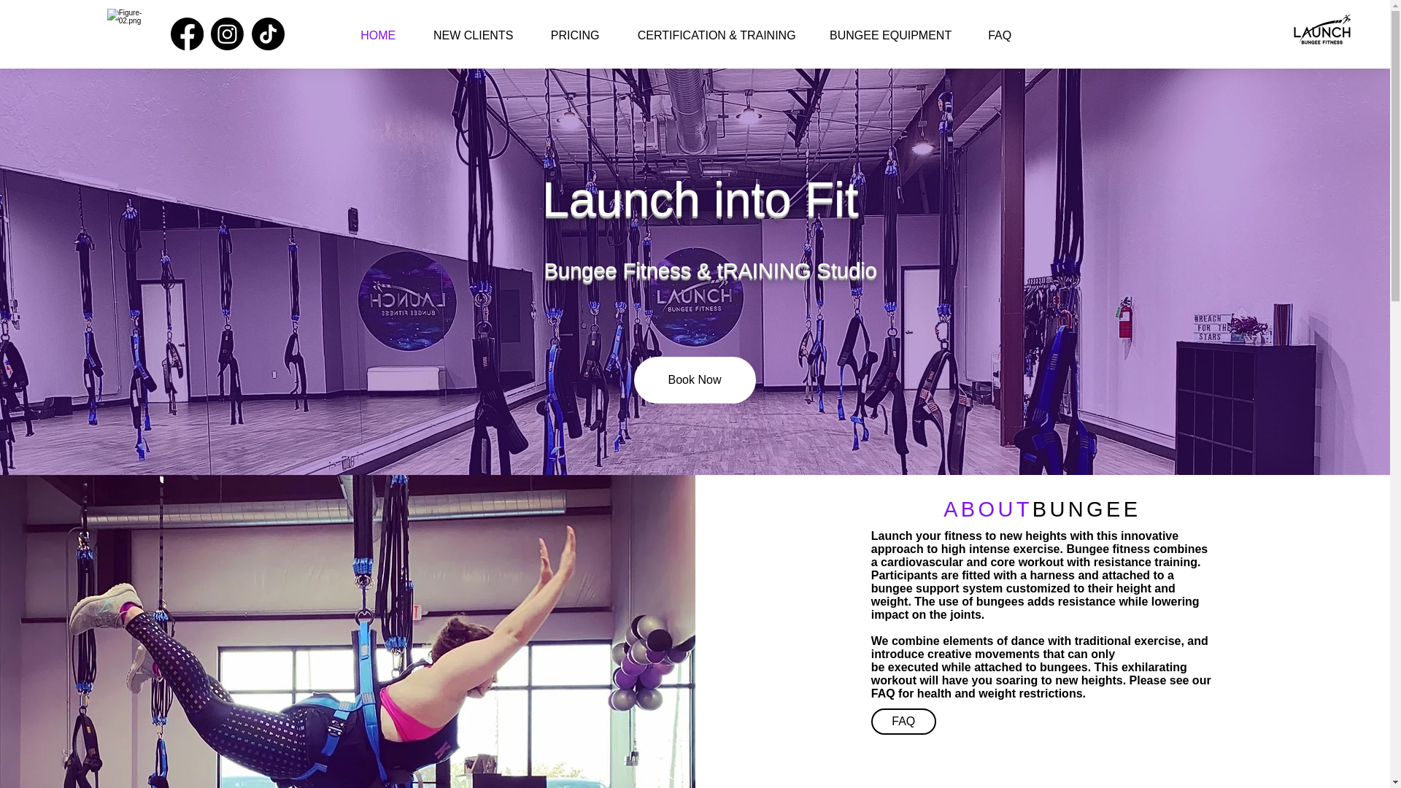 The width and height of the screenshot is (1401, 788). Describe the element at coordinates (890, 35) in the screenshot. I see `BUNGEE EQUIPMENT` at that location.